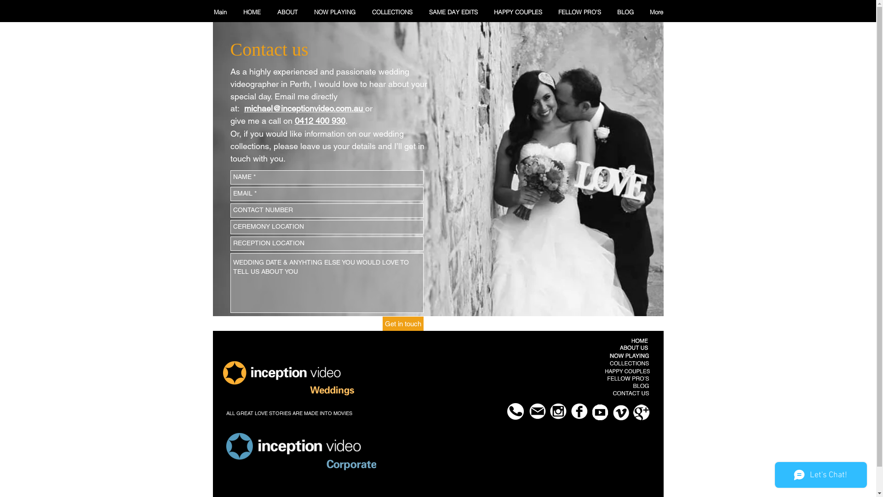  I want to click on Get in touch, so click(403, 324).